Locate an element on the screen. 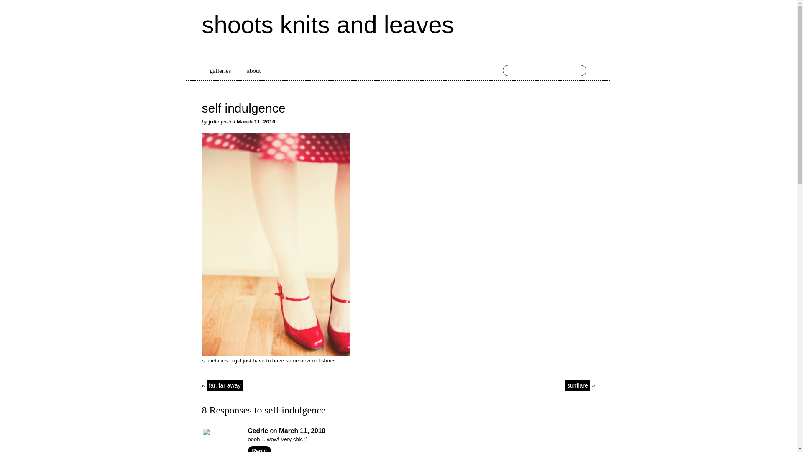 The width and height of the screenshot is (803, 452). shoots knits and leaves is located at coordinates (327, 24).